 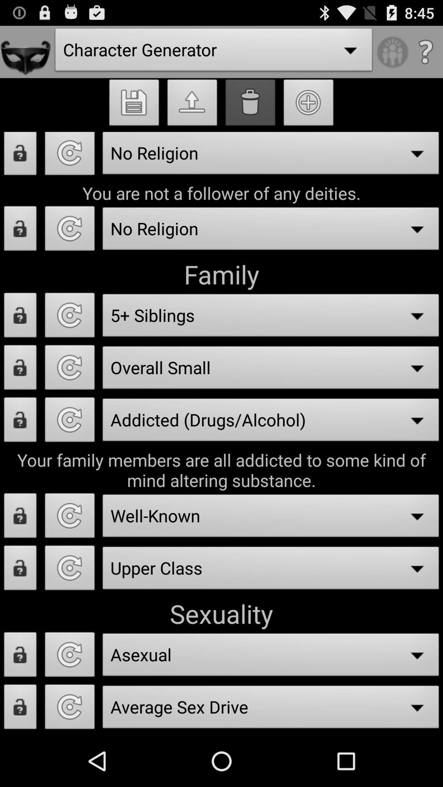 What do you see at coordinates (70, 518) in the screenshot?
I see `reset feild button` at bounding box center [70, 518].